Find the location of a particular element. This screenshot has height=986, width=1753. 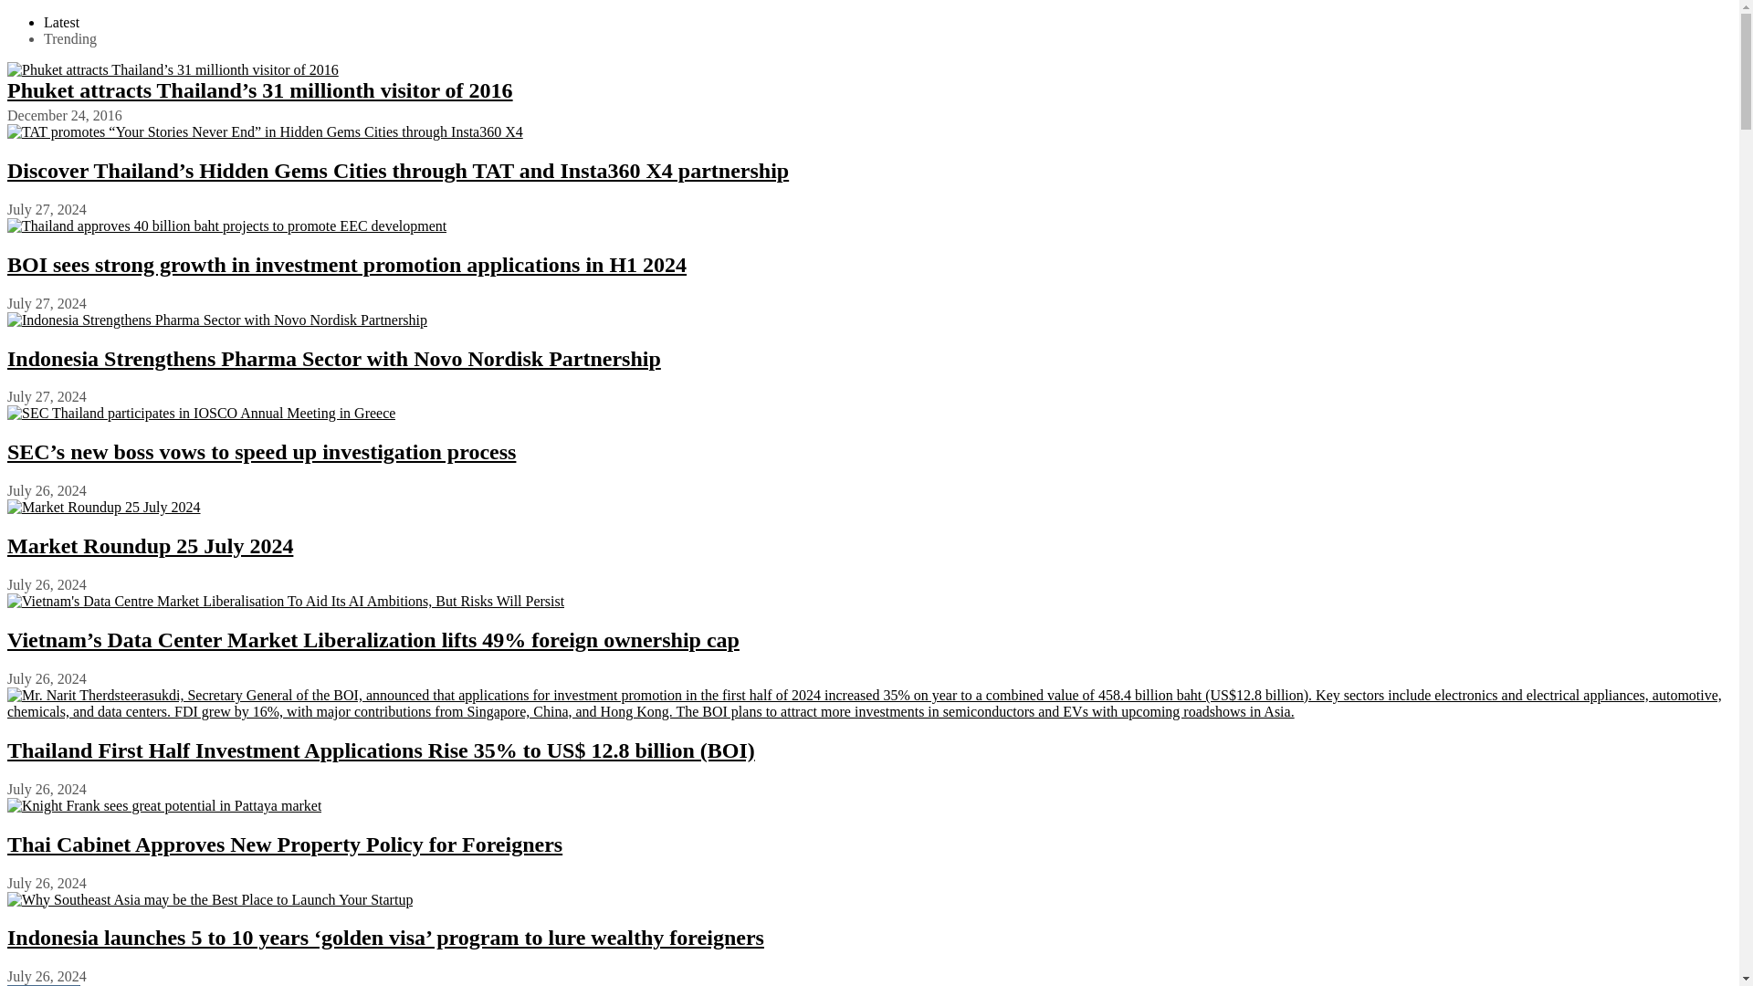

Thai Cabinet Approves New Property Policy for Foreigners is located at coordinates (285, 844).